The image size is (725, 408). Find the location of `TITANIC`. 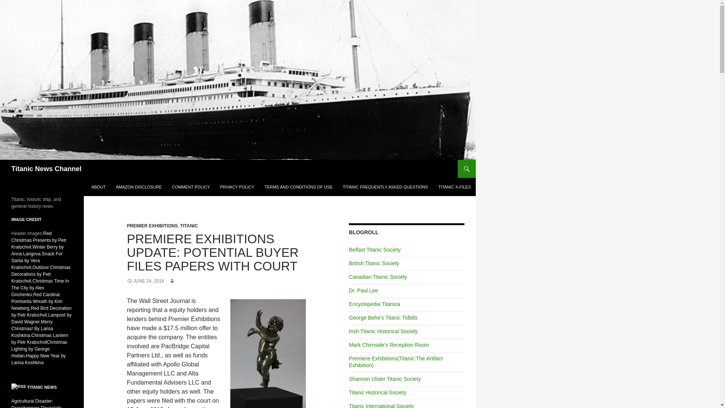

TITANIC is located at coordinates (188, 226).